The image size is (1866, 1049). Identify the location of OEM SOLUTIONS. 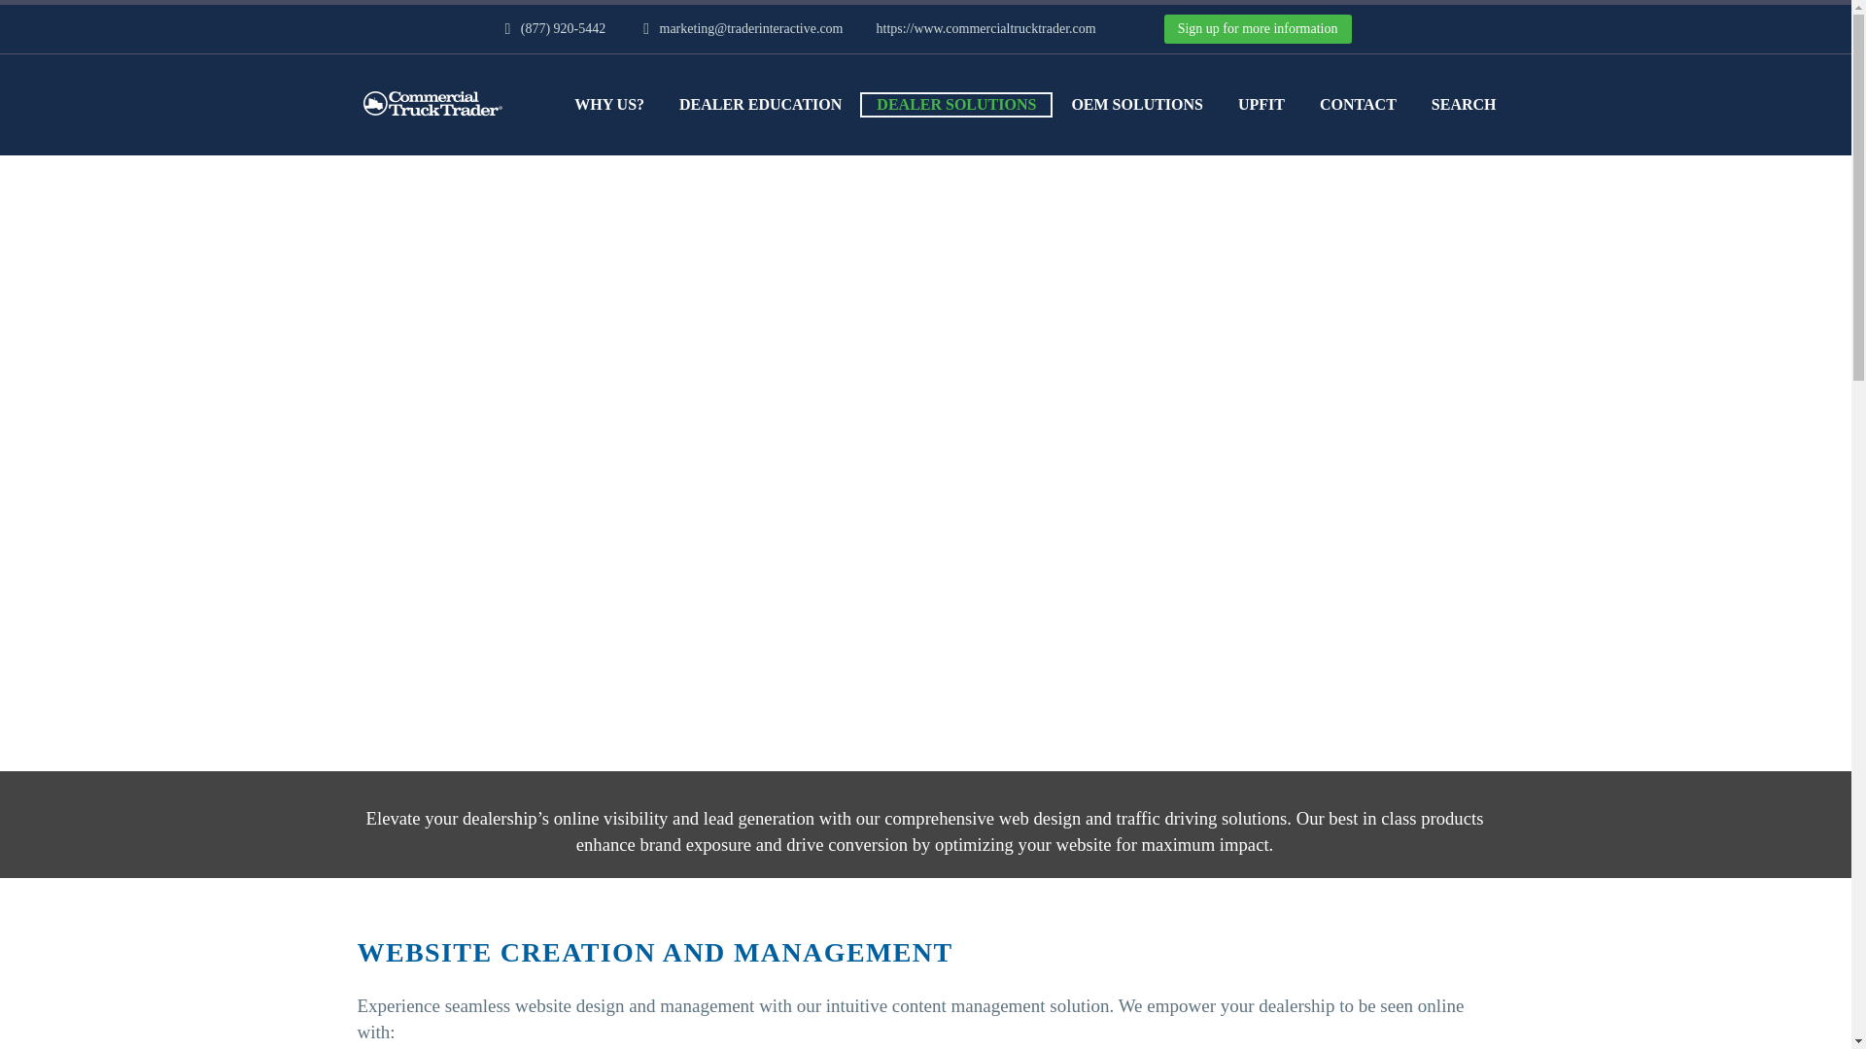
(1137, 105).